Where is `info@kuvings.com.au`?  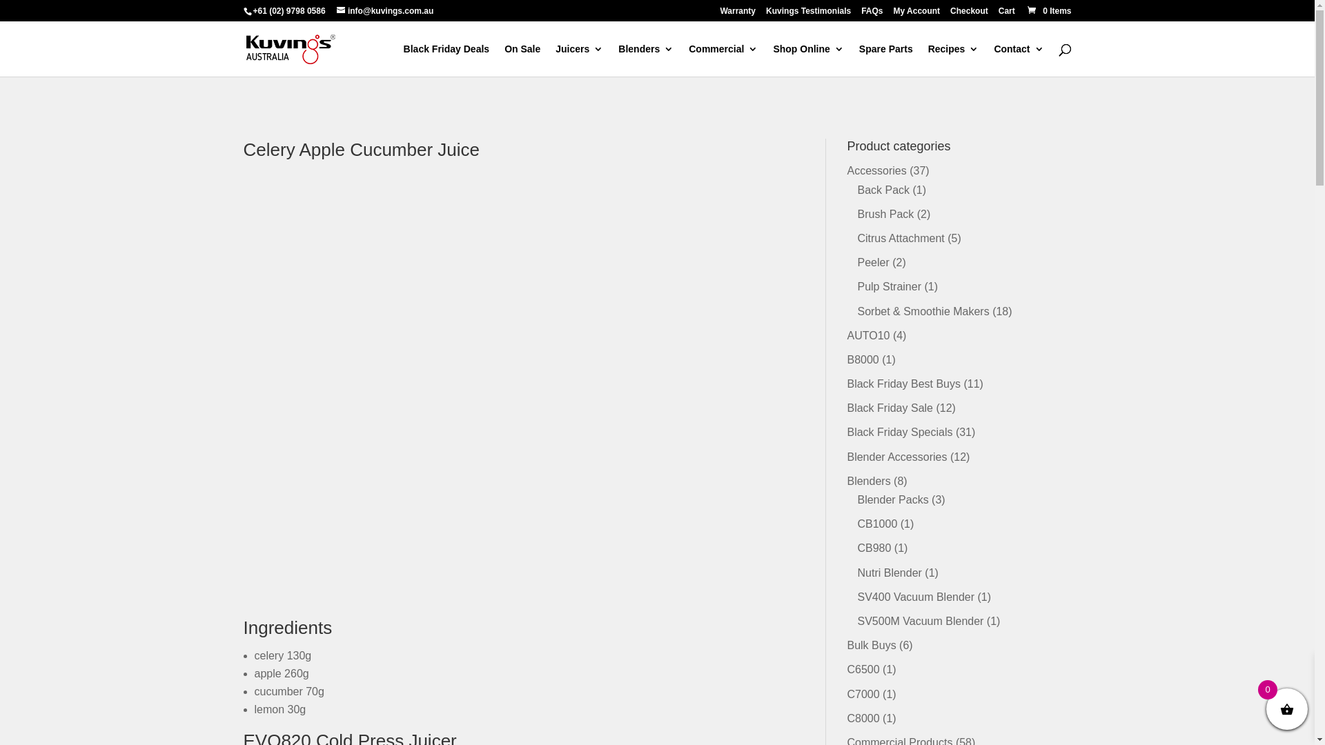
info@kuvings.com.au is located at coordinates (385, 11).